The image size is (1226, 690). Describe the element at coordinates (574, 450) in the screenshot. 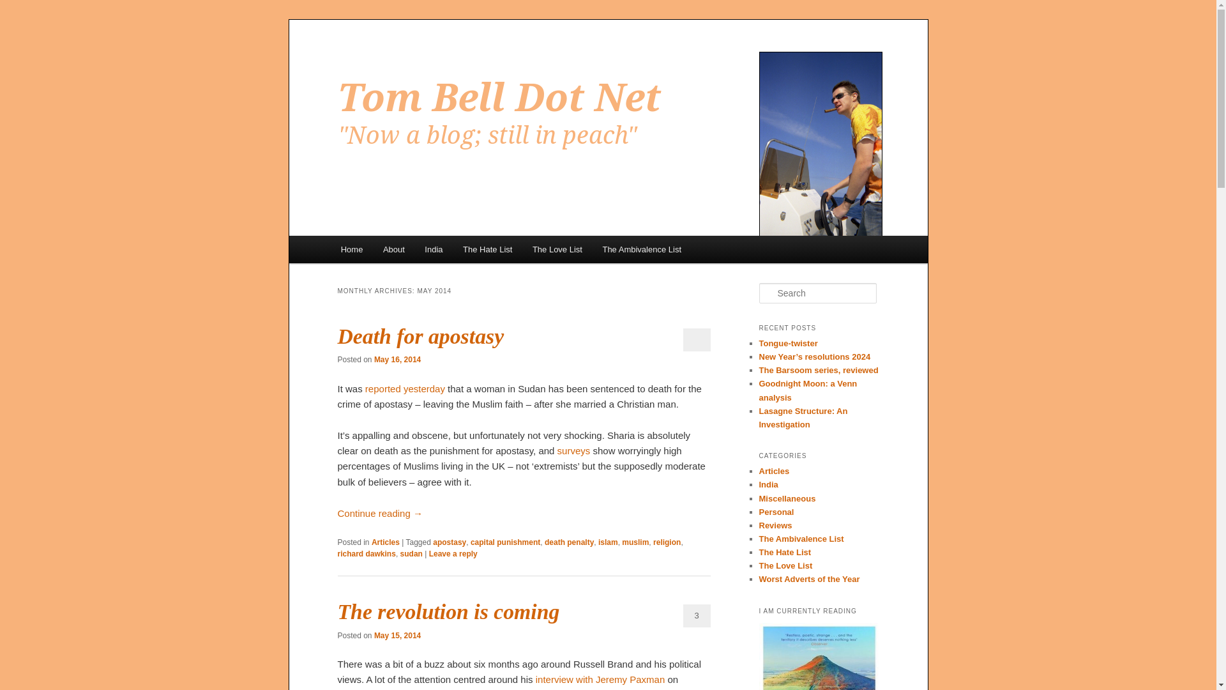

I see `surveys` at that location.